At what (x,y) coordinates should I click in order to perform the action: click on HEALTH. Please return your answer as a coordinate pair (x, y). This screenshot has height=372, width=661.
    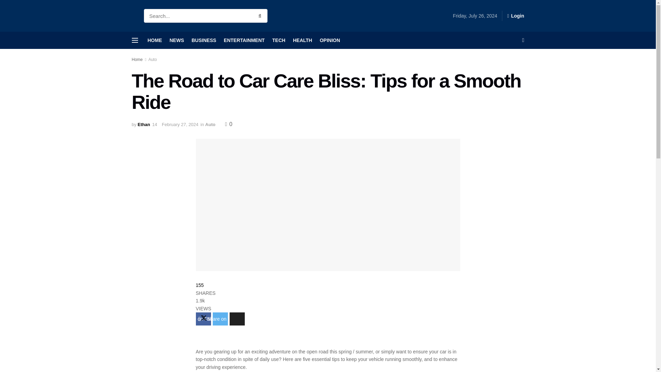
    Looking at the image, I should click on (302, 40).